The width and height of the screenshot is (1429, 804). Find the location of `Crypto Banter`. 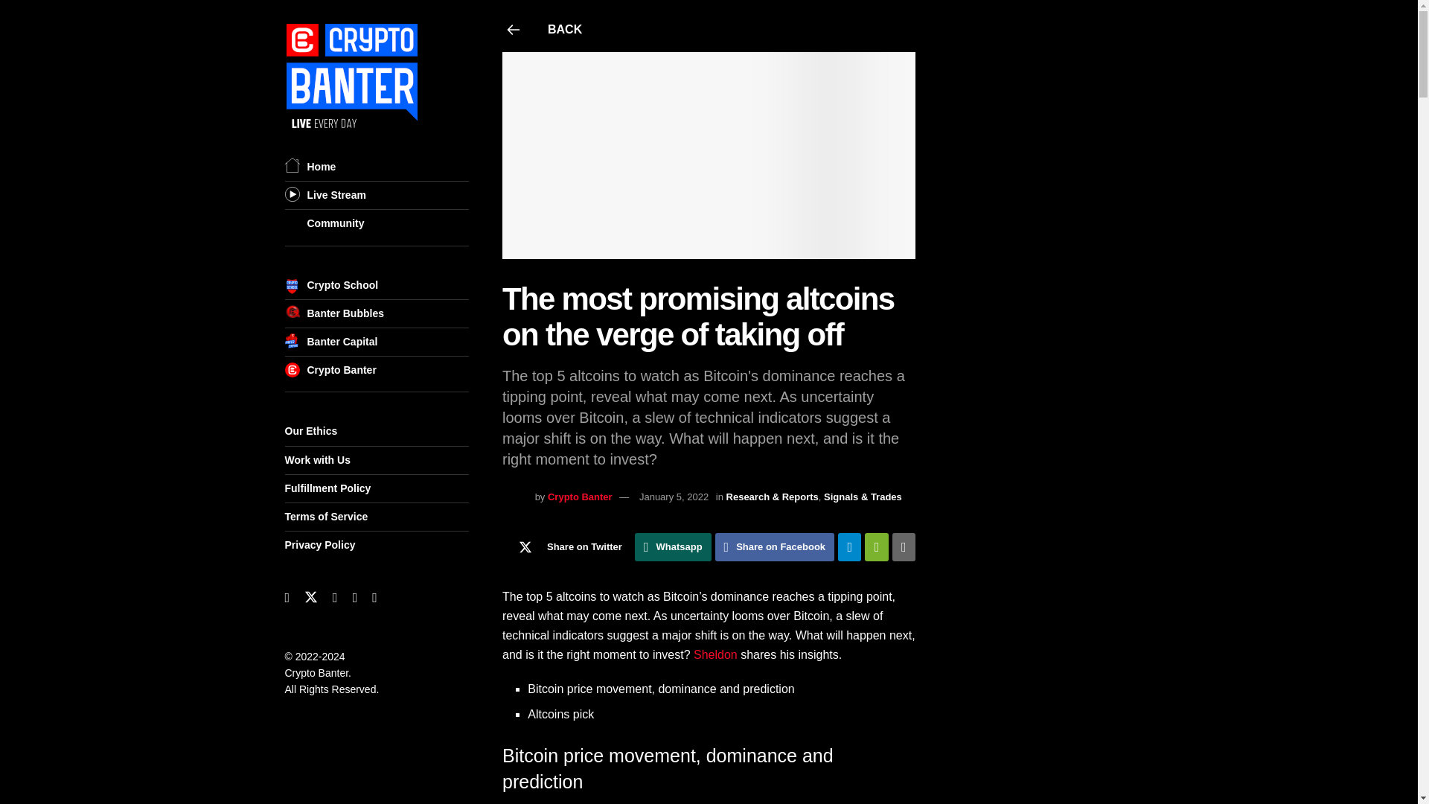

Crypto Banter is located at coordinates (580, 497).